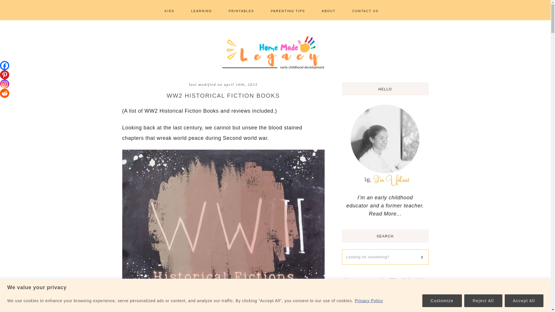  I want to click on LEARNING, so click(201, 10).